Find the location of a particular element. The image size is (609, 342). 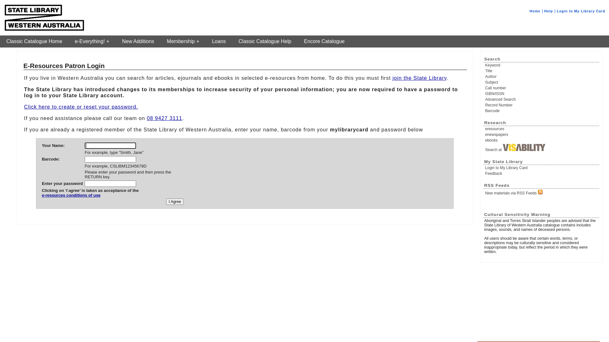

New Additions is located at coordinates (138, 41).